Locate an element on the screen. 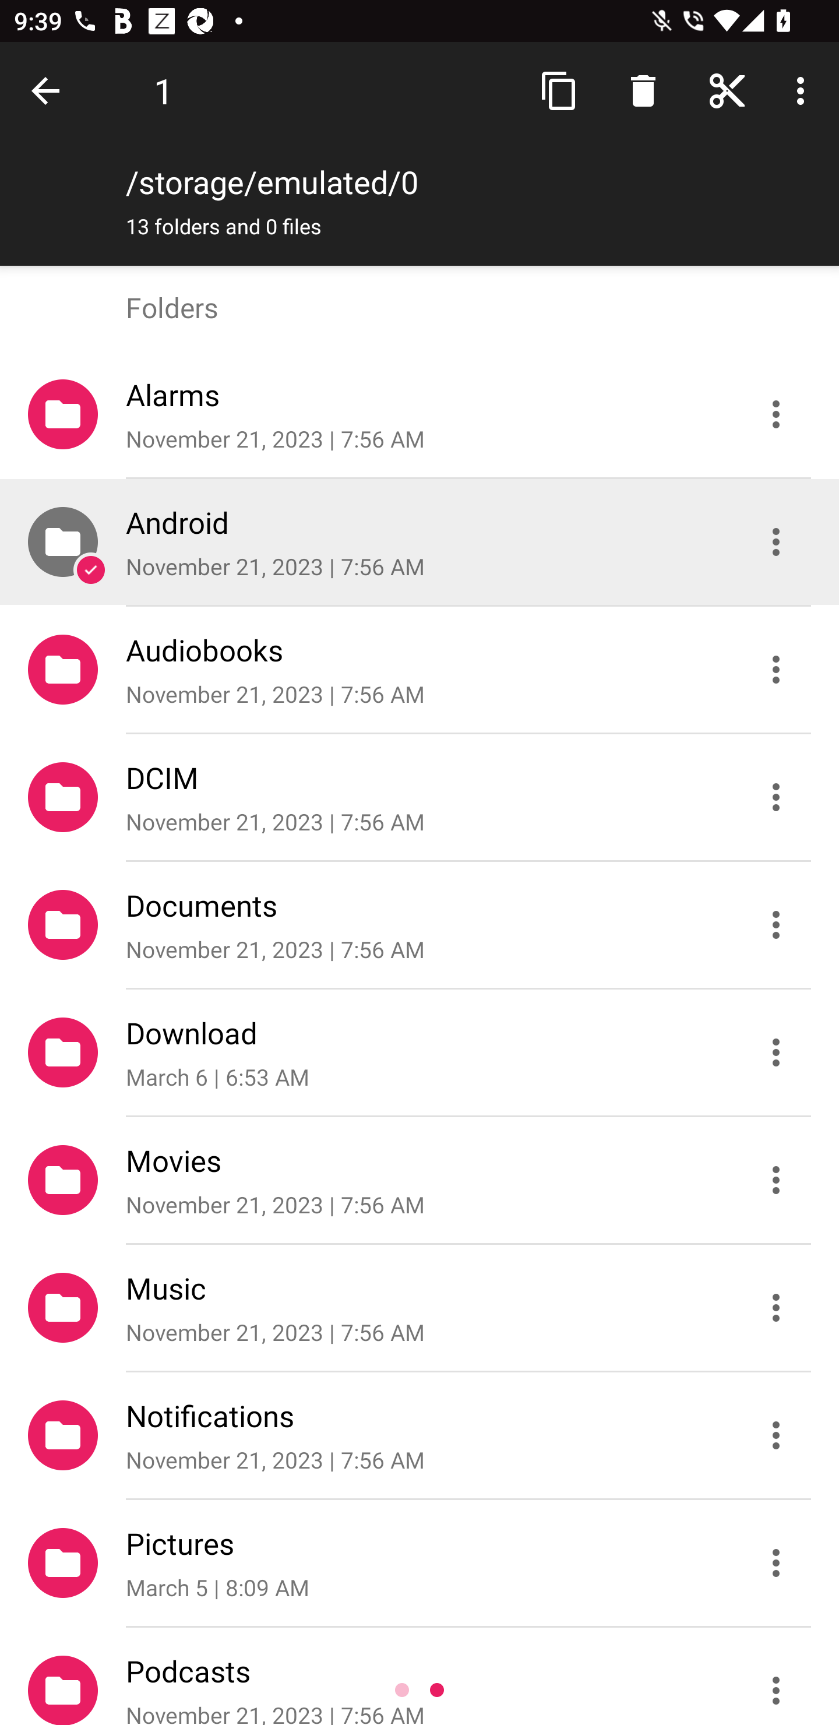 This screenshot has width=839, height=1725. Search is located at coordinates (727, 90).